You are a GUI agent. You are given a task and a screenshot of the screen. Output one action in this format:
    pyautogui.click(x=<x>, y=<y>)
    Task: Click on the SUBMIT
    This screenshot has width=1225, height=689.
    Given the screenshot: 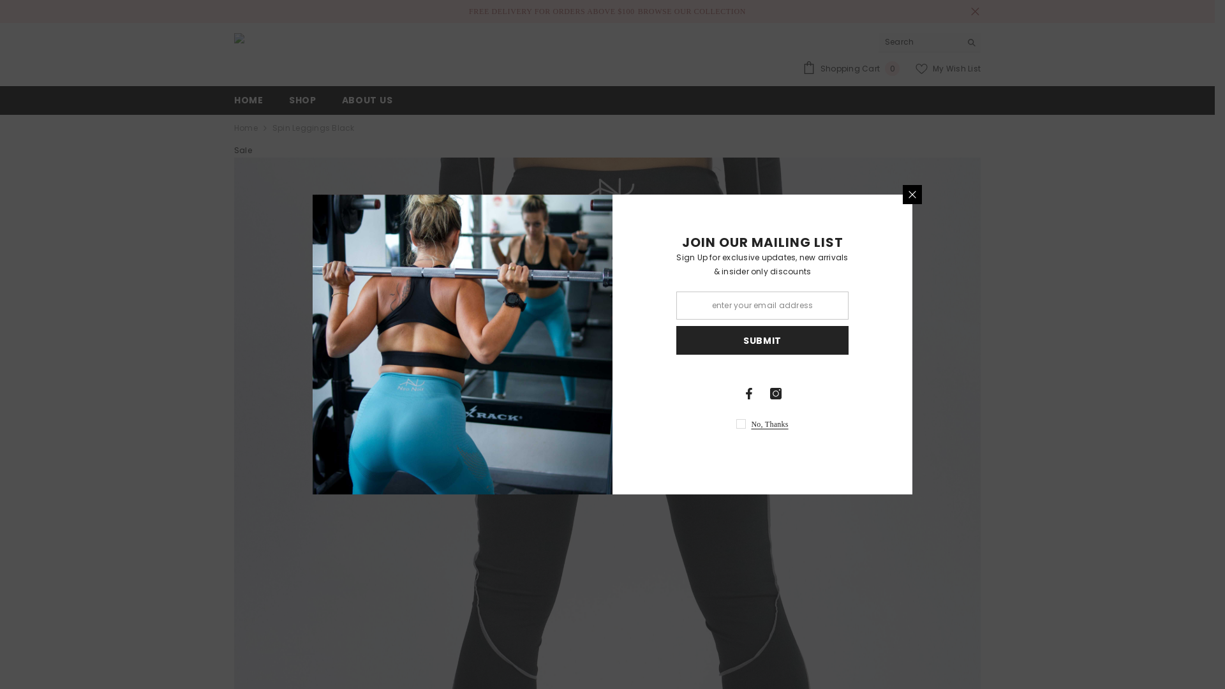 What is the action you would take?
    pyautogui.click(x=762, y=341)
    